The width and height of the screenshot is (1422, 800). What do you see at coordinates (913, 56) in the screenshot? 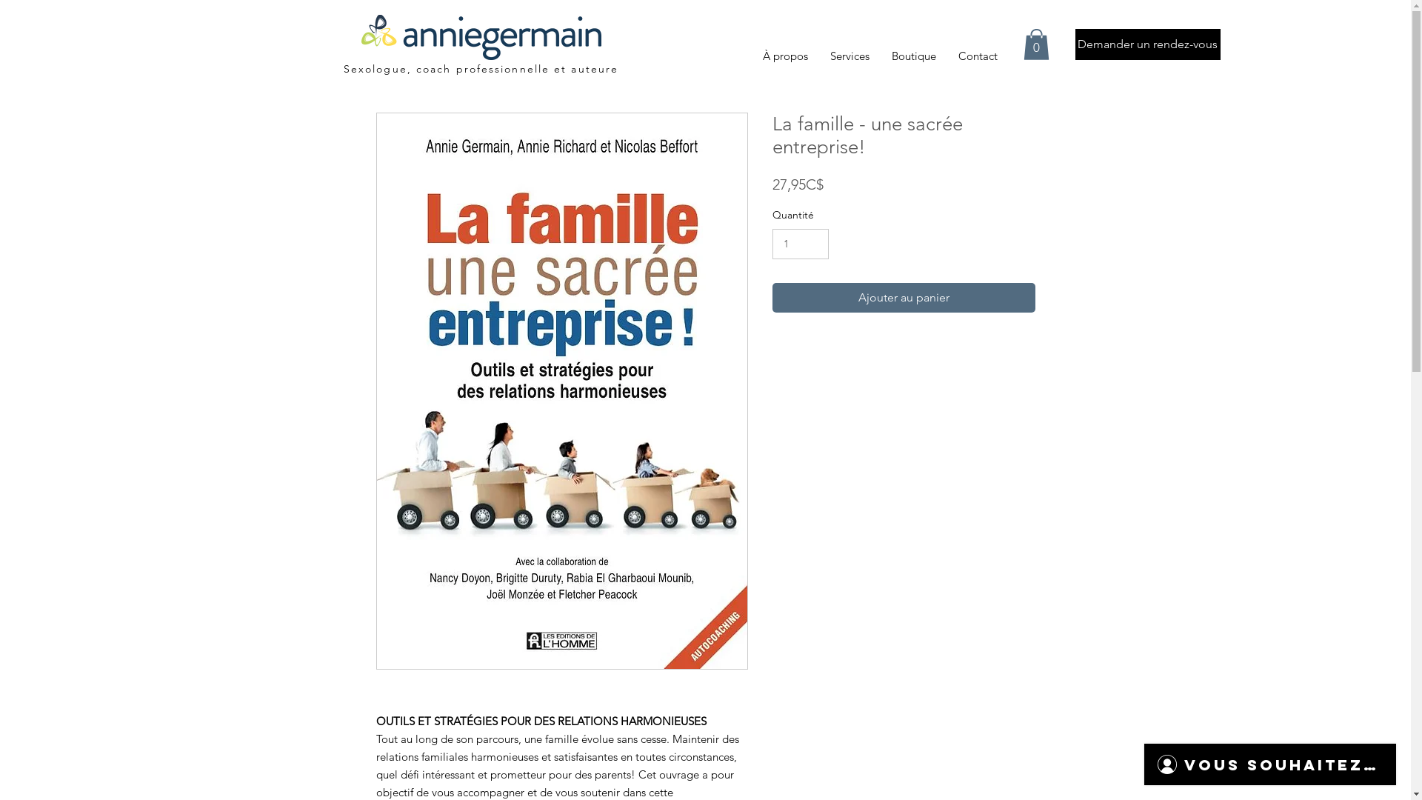
I see `Boutique` at bounding box center [913, 56].